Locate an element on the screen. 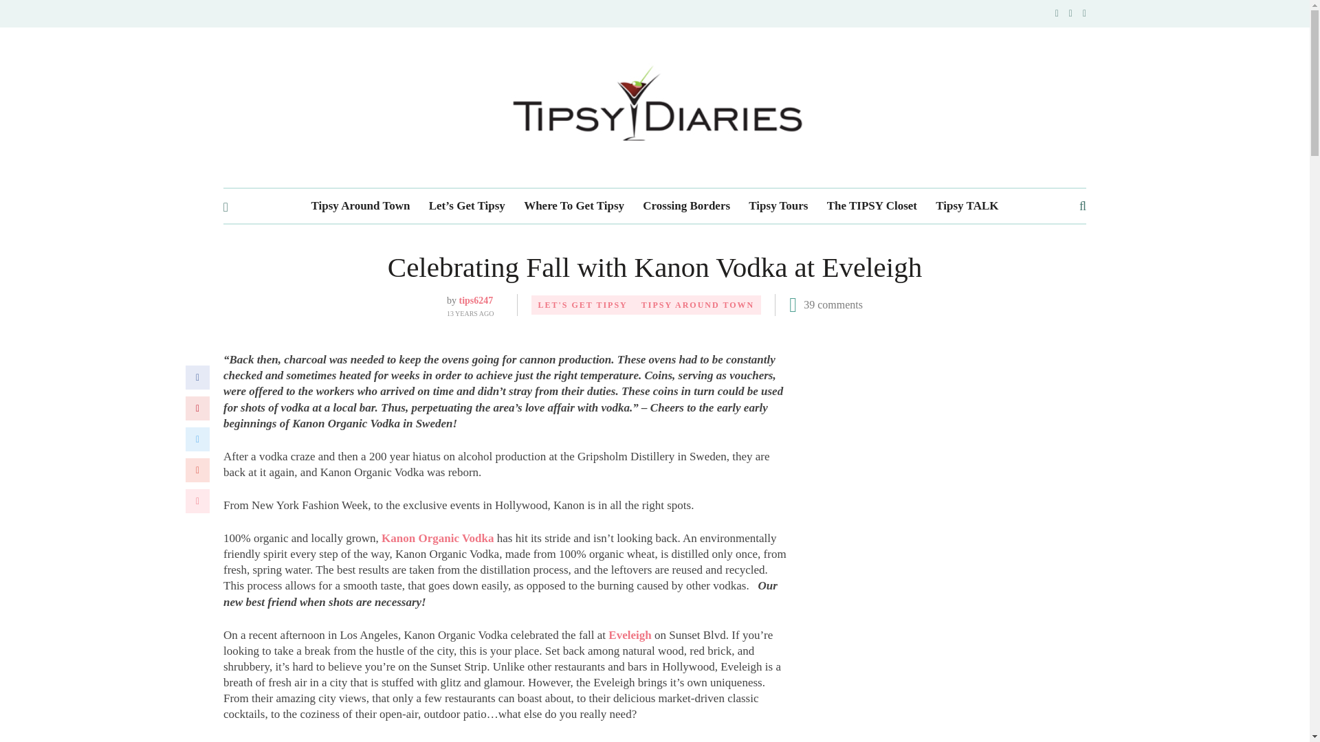 This screenshot has width=1320, height=742. TIPSY AROUND TOWN is located at coordinates (698, 304).